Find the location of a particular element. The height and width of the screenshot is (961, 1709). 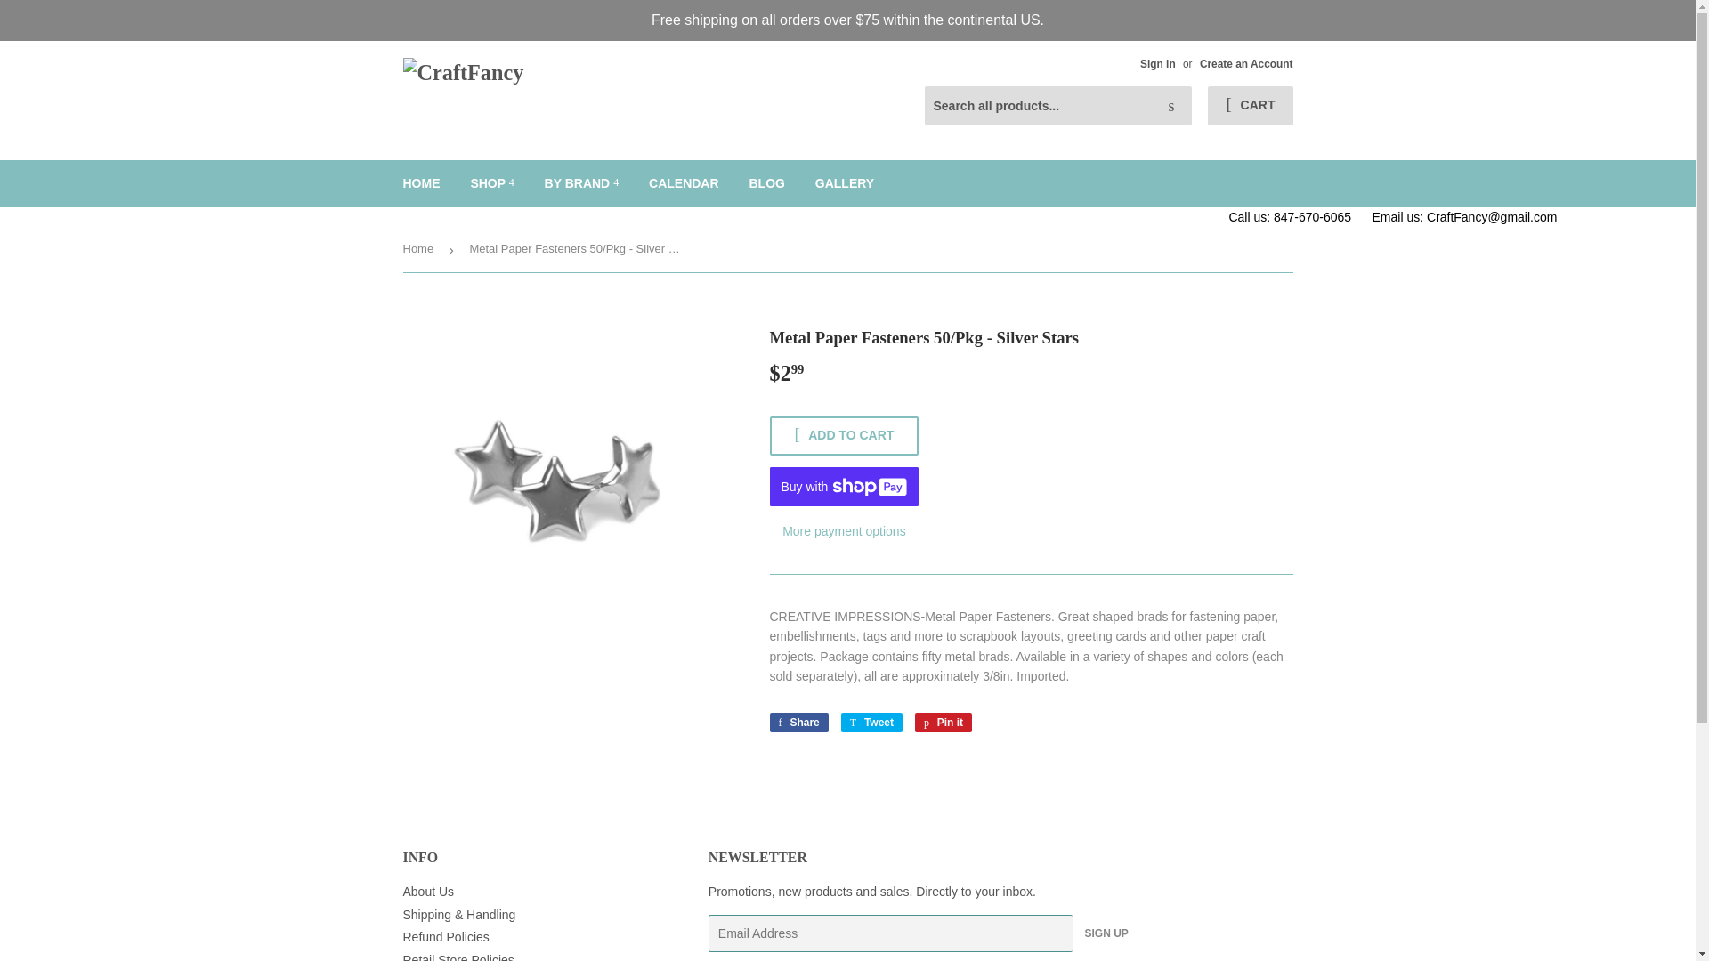

CART is located at coordinates (1250, 106).